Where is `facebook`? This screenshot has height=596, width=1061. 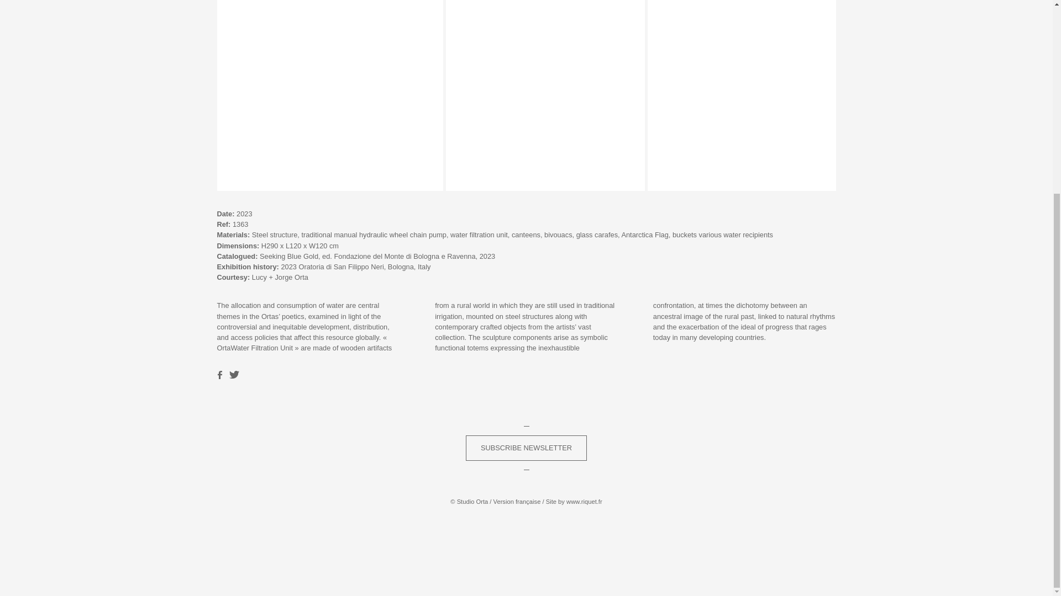 facebook is located at coordinates (221, 374).